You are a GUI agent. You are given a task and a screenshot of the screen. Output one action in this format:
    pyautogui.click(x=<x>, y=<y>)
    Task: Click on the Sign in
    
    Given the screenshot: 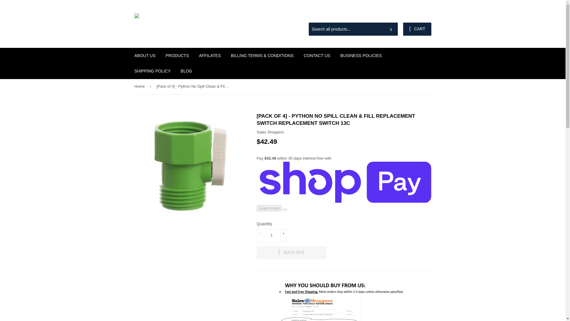 What is the action you would take?
    pyautogui.click(x=389, y=15)
    